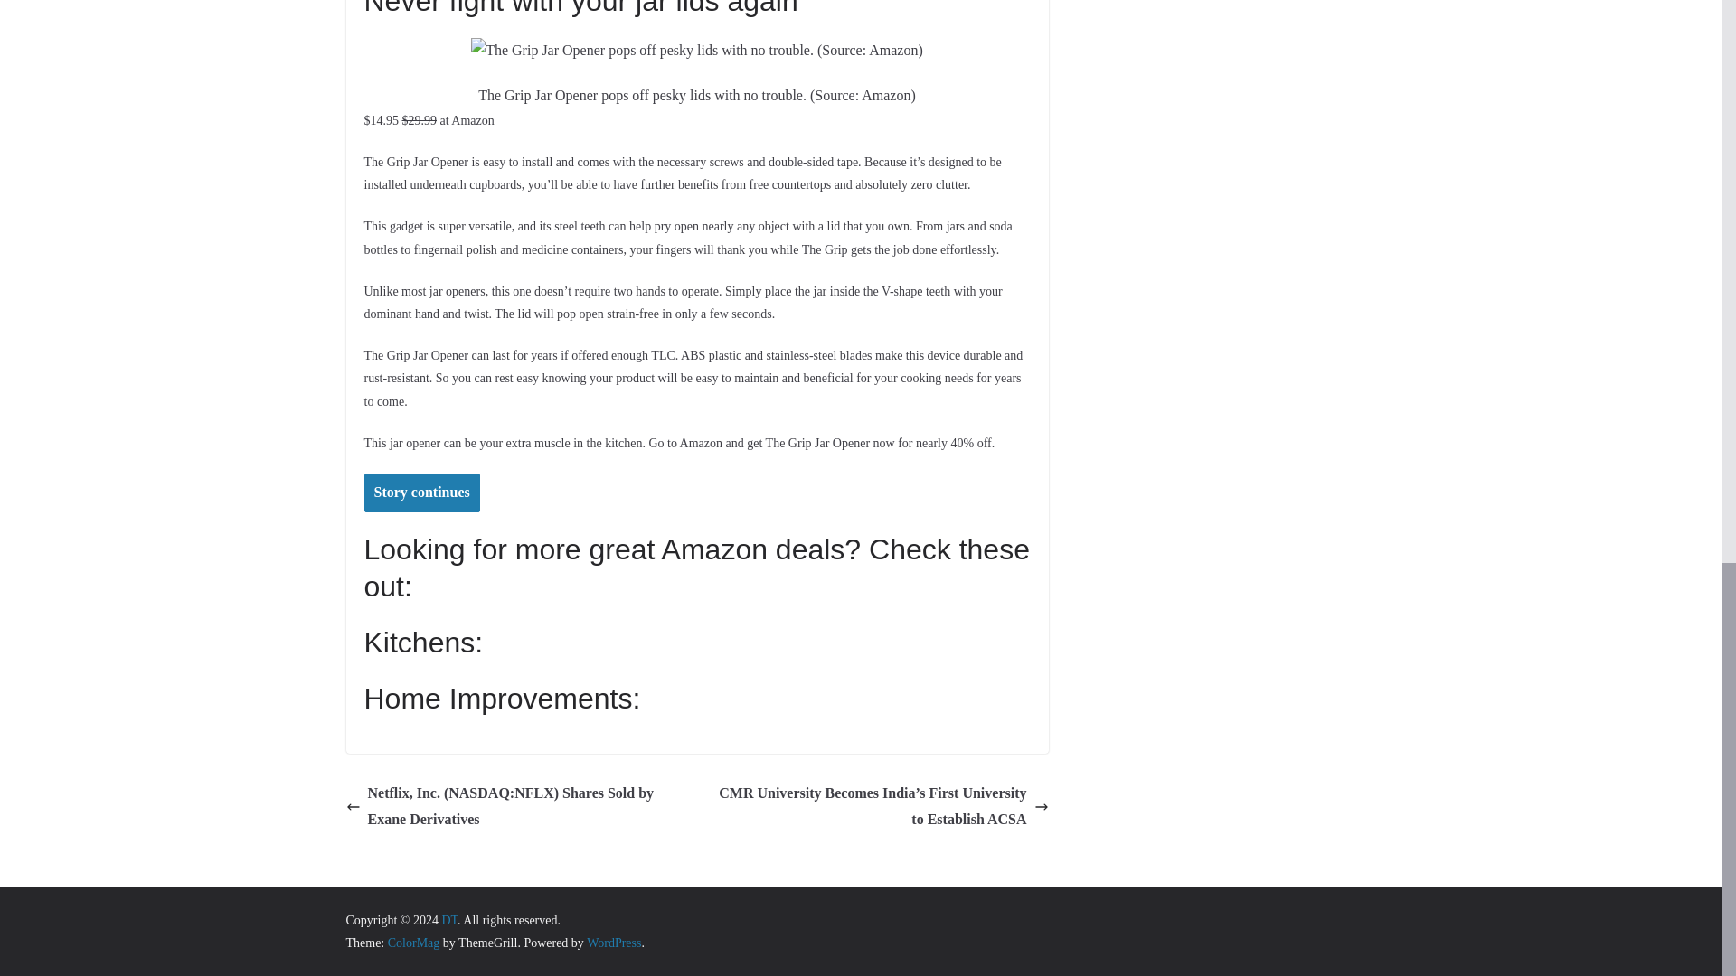 The width and height of the screenshot is (1736, 976). Describe the element at coordinates (420, 493) in the screenshot. I see `Story continues` at that location.